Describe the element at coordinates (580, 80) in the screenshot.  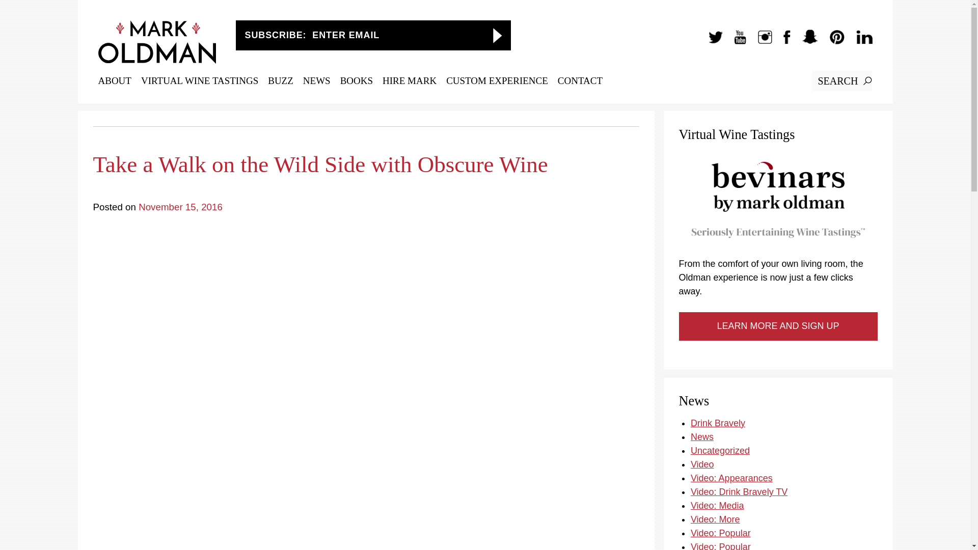
I see `CONTACT` at that location.